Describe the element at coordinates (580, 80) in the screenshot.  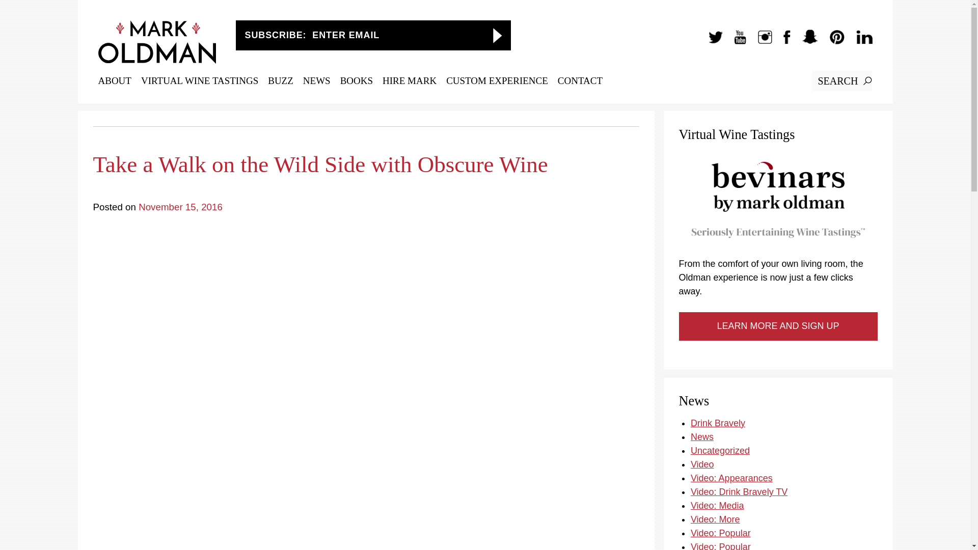
I see `CONTACT` at that location.